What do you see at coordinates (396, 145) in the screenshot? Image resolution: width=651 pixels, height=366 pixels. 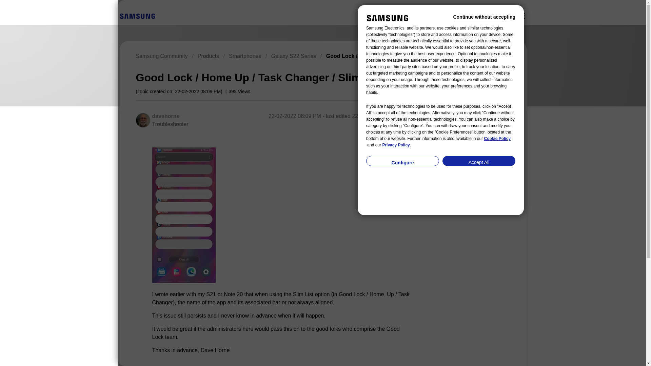 I see `Privacy Policy` at bounding box center [396, 145].